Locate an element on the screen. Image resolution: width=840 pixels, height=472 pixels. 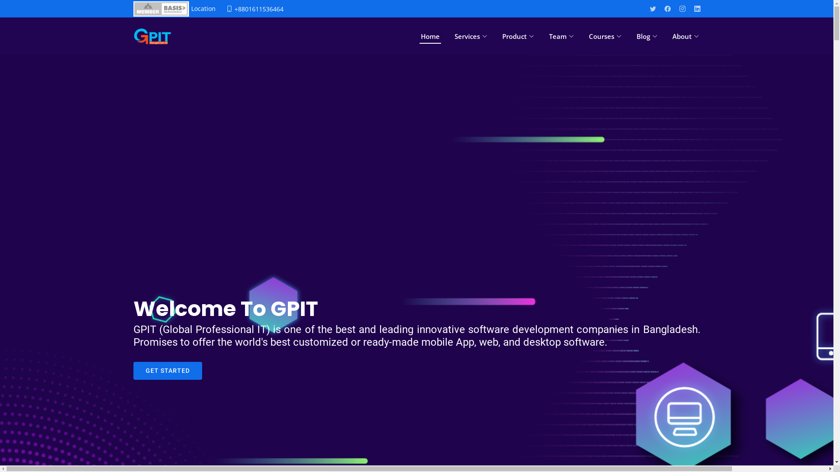
Product is located at coordinates (518, 37).